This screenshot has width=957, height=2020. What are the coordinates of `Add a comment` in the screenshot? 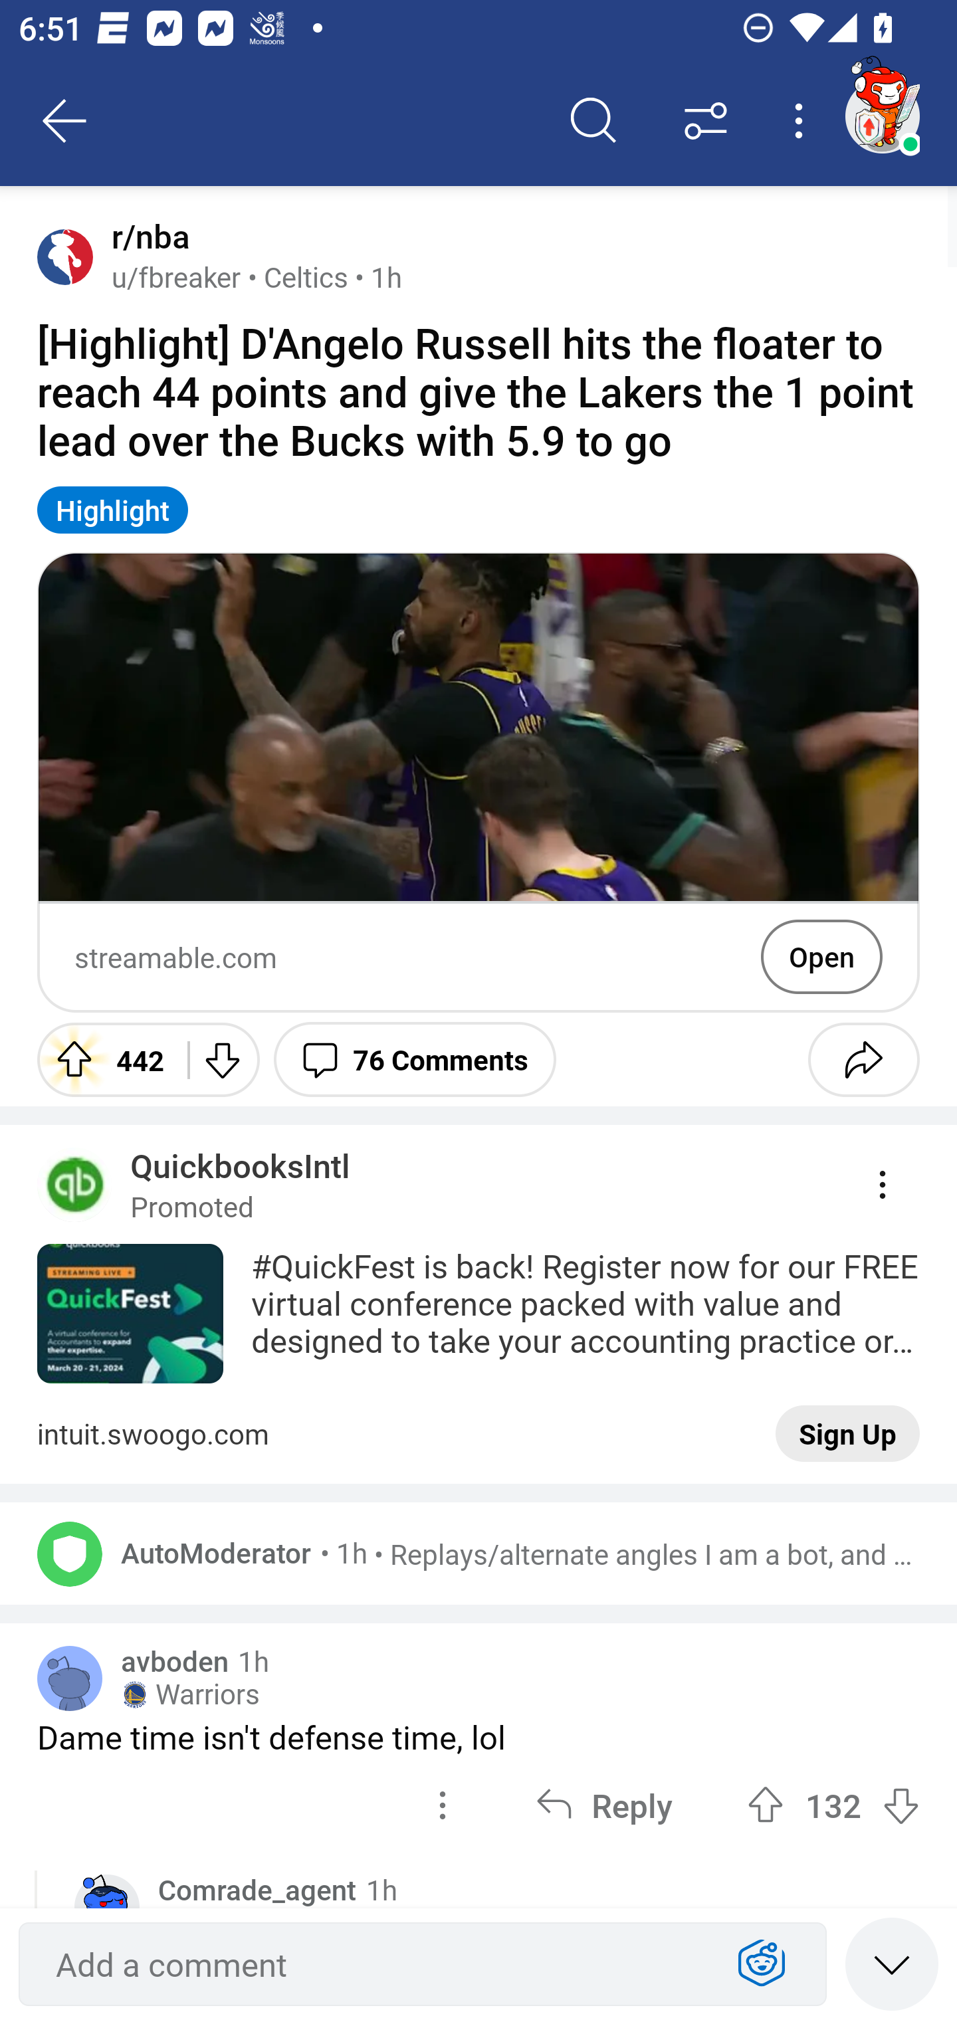 It's located at (376, 1964).